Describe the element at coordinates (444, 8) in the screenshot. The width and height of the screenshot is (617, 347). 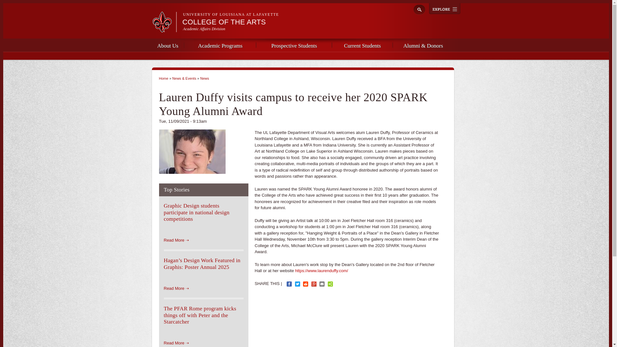
I see `Explore` at that location.